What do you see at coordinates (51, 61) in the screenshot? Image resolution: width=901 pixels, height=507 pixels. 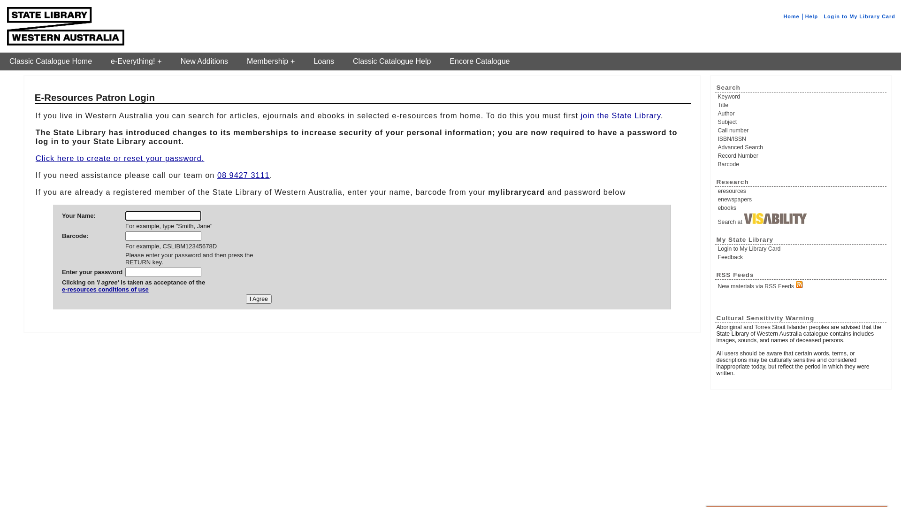 I see `Classic Catalogue Home` at bounding box center [51, 61].